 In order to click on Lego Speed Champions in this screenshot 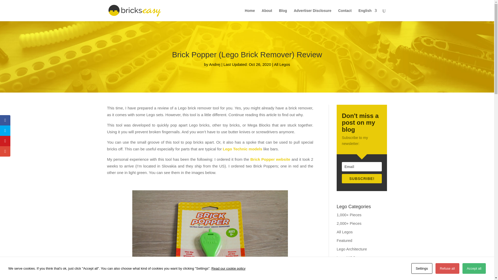, I will do `click(357, 275)`.